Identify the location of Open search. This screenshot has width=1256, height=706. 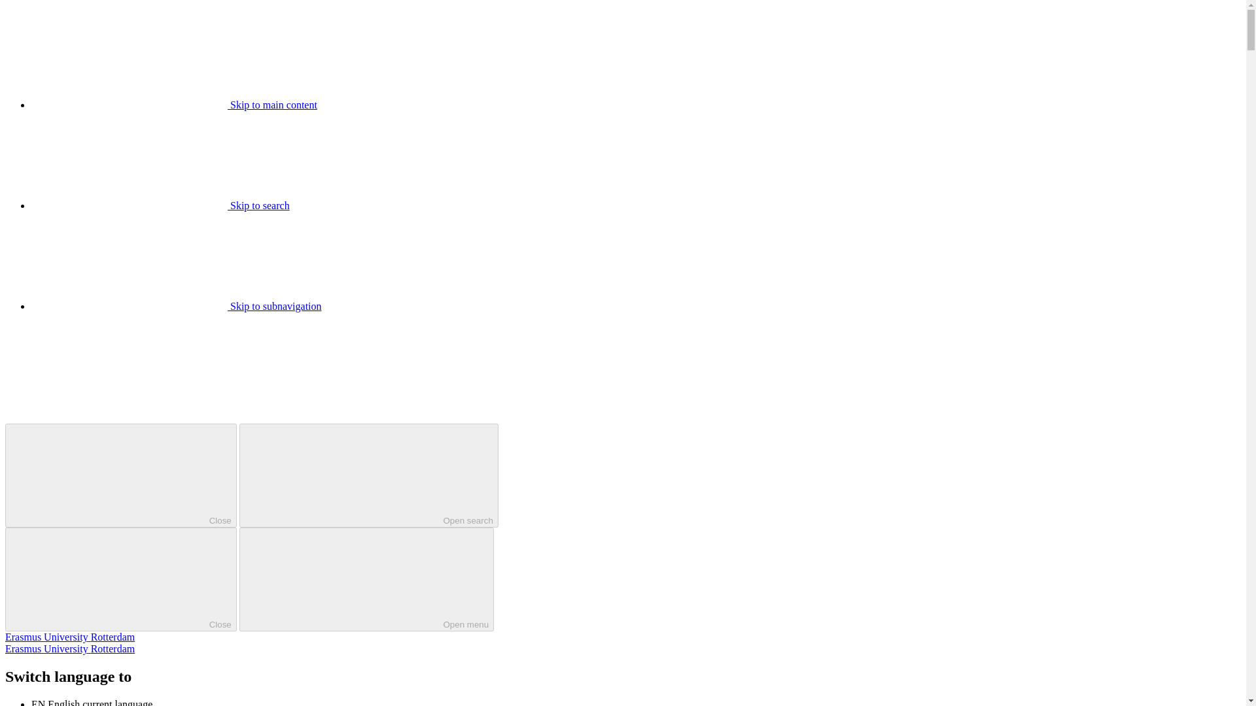
(369, 475).